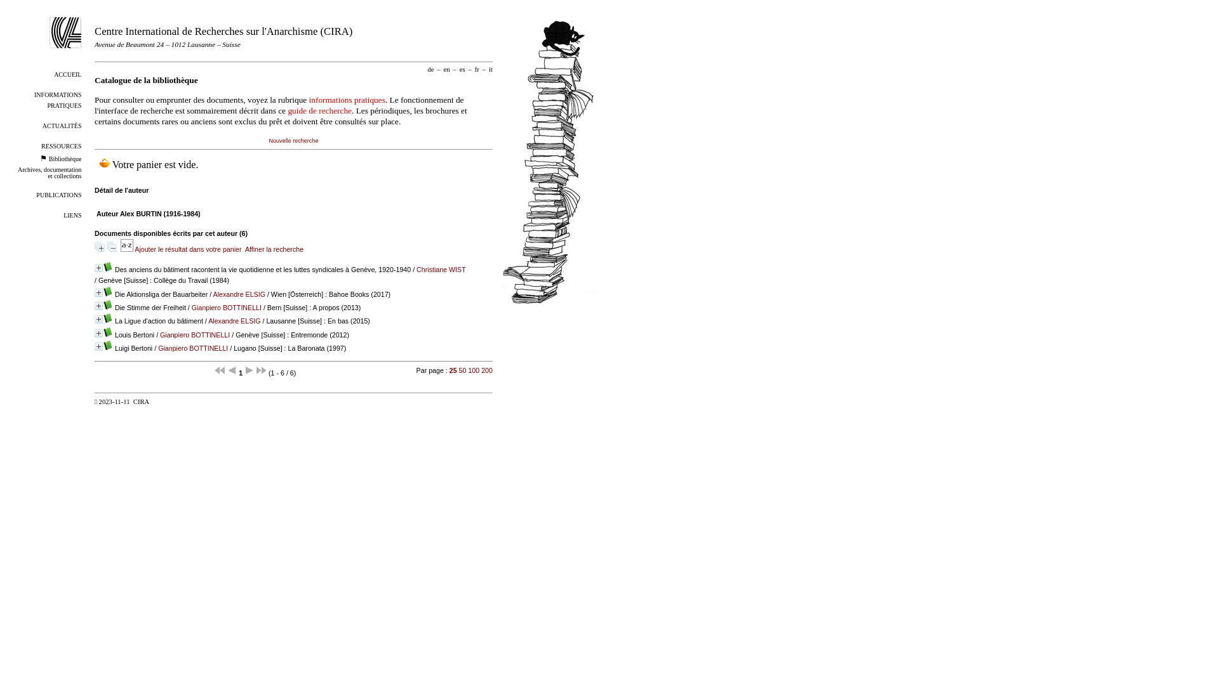 The image size is (1219, 685). Describe the element at coordinates (293, 141) in the screenshot. I see `Nouvelle recherche` at that location.